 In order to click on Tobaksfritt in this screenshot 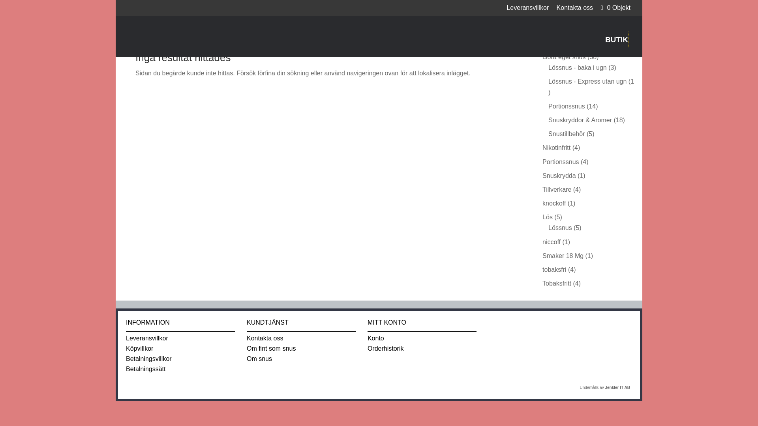, I will do `click(557, 283)`.